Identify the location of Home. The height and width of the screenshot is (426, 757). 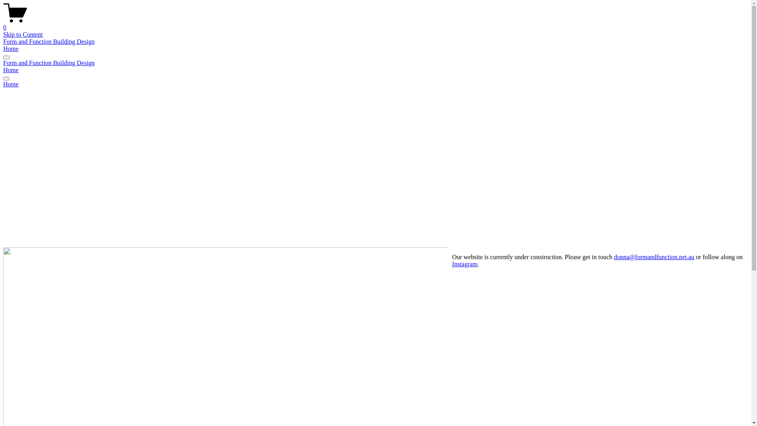
(11, 49).